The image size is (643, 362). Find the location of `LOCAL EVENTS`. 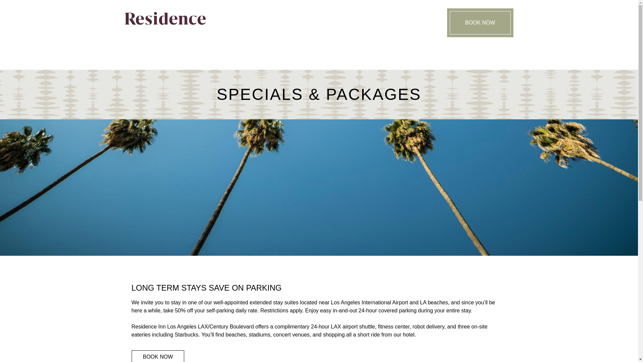

LOCAL EVENTS is located at coordinates (379, 63).